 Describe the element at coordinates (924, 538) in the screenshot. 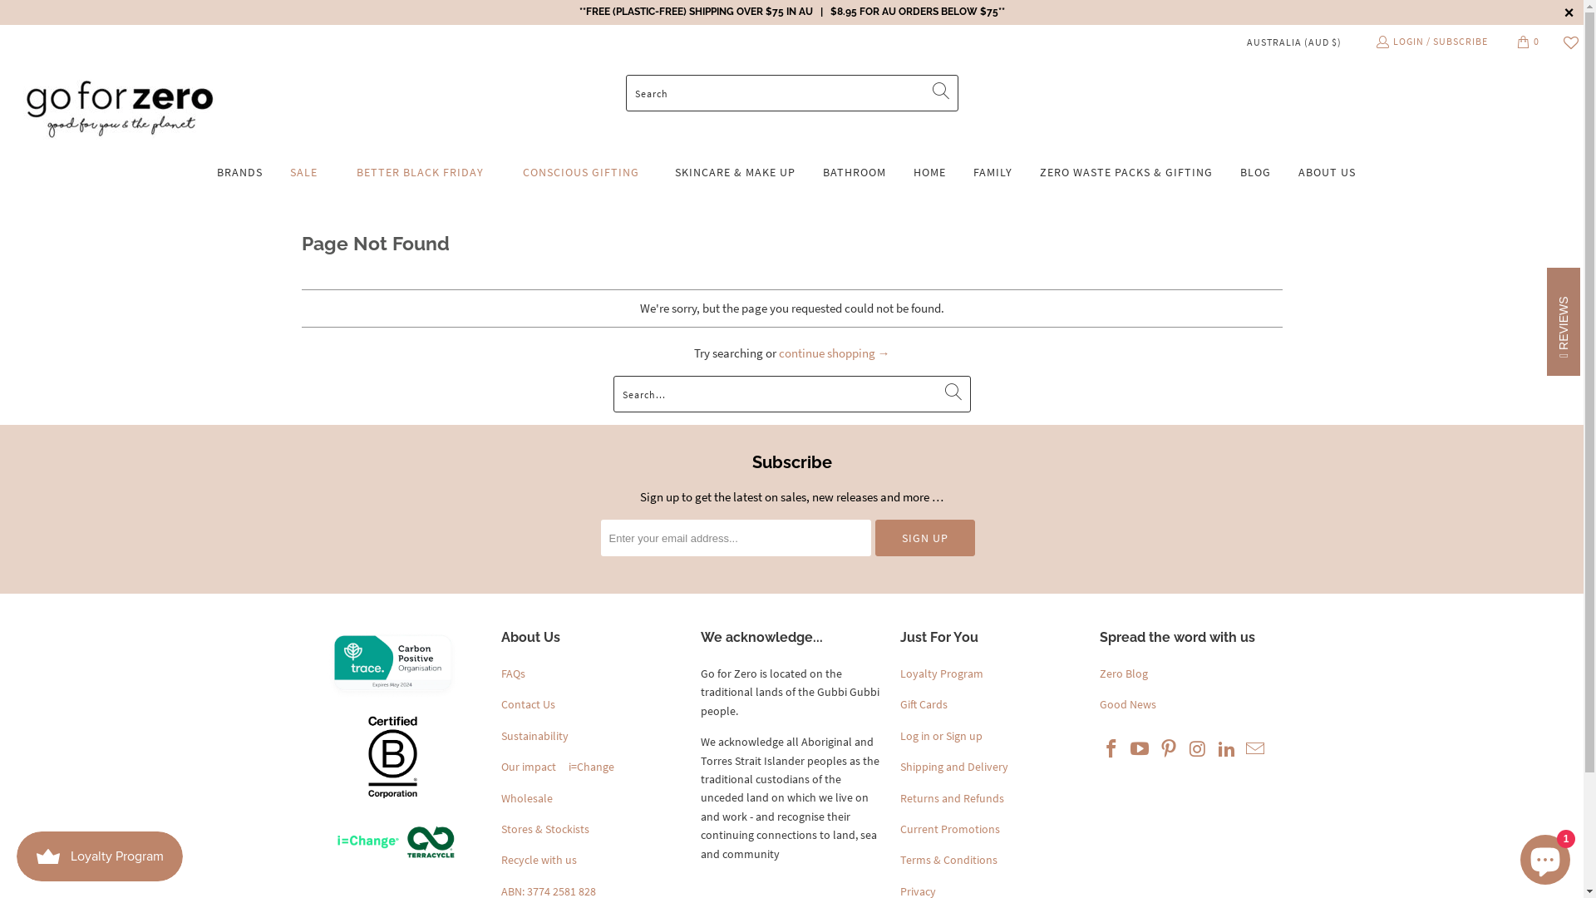

I see `Sign Up` at that location.